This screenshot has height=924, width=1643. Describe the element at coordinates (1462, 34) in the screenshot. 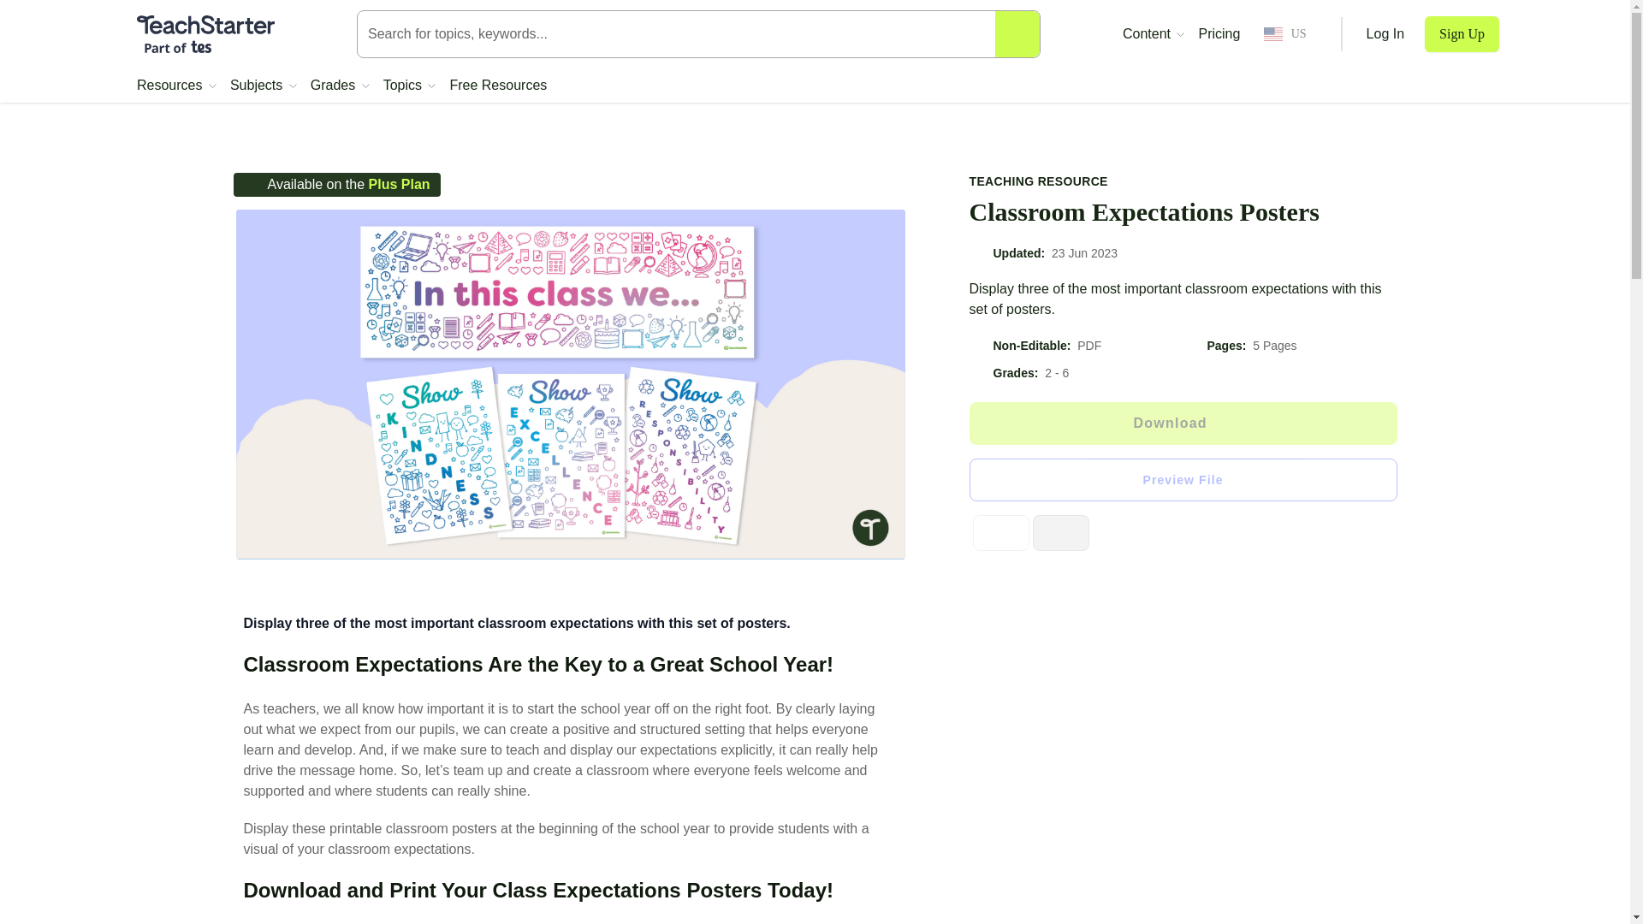

I see `Create a Teach Starter account` at that location.